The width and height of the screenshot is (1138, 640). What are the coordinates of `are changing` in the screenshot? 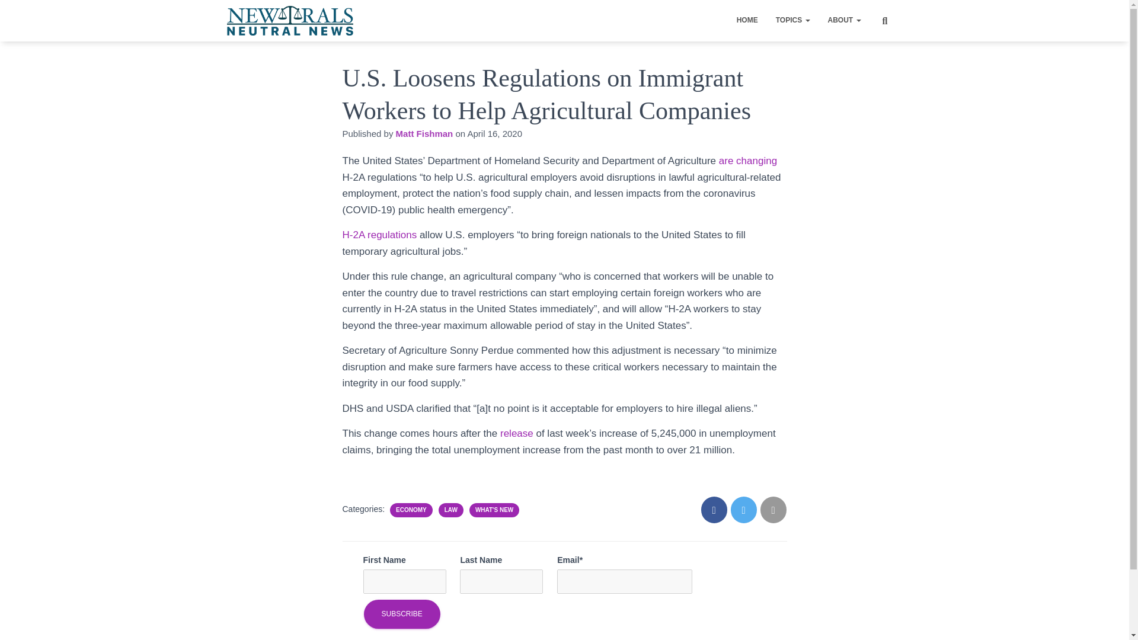 It's located at (748, 161).